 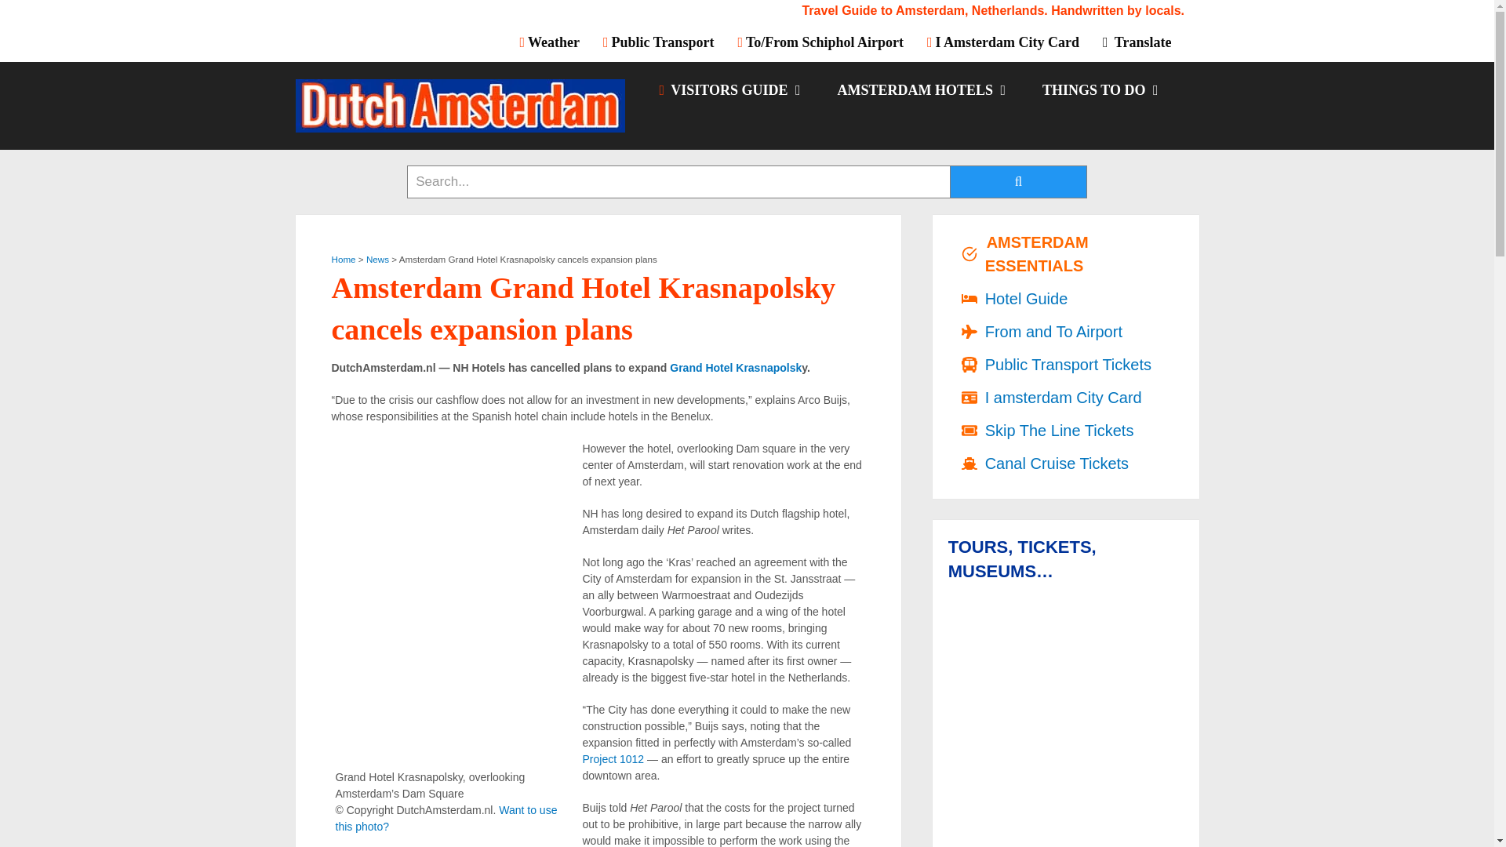 What do you see at coordinates (555, 42) in the screenshot?
I see `Weather` at bounding box center [555, 42].